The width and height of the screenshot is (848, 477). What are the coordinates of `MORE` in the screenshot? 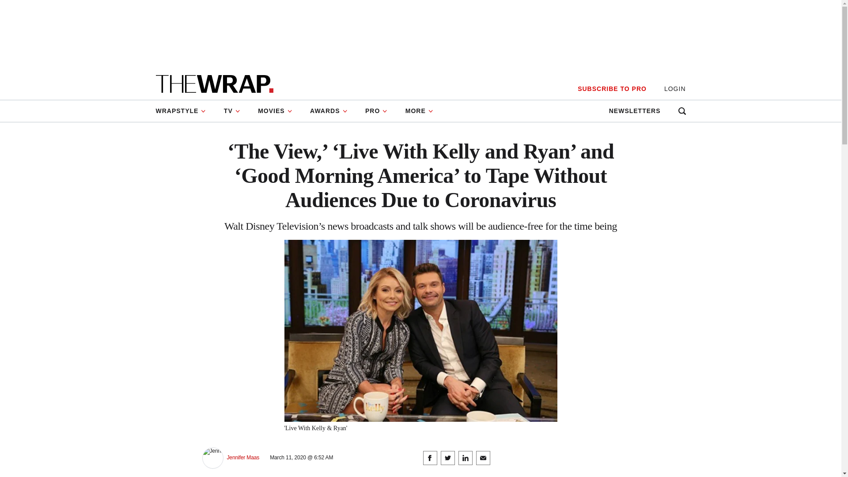 It's located at (419, 111).